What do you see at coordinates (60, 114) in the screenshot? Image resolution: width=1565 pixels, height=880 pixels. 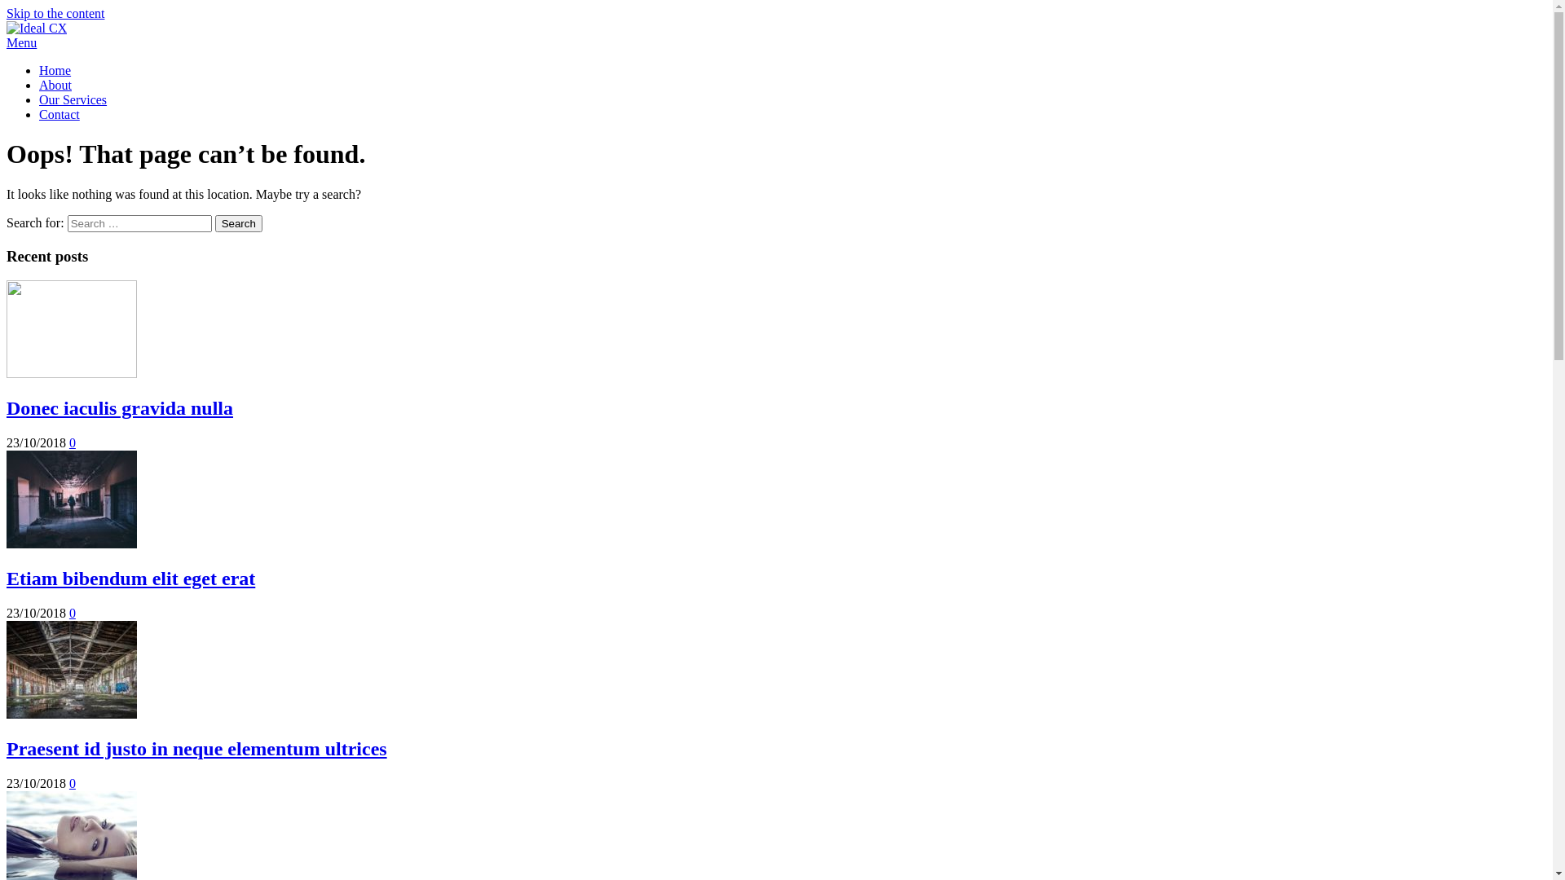 I see `Contact` at bounding box center [60, 114].